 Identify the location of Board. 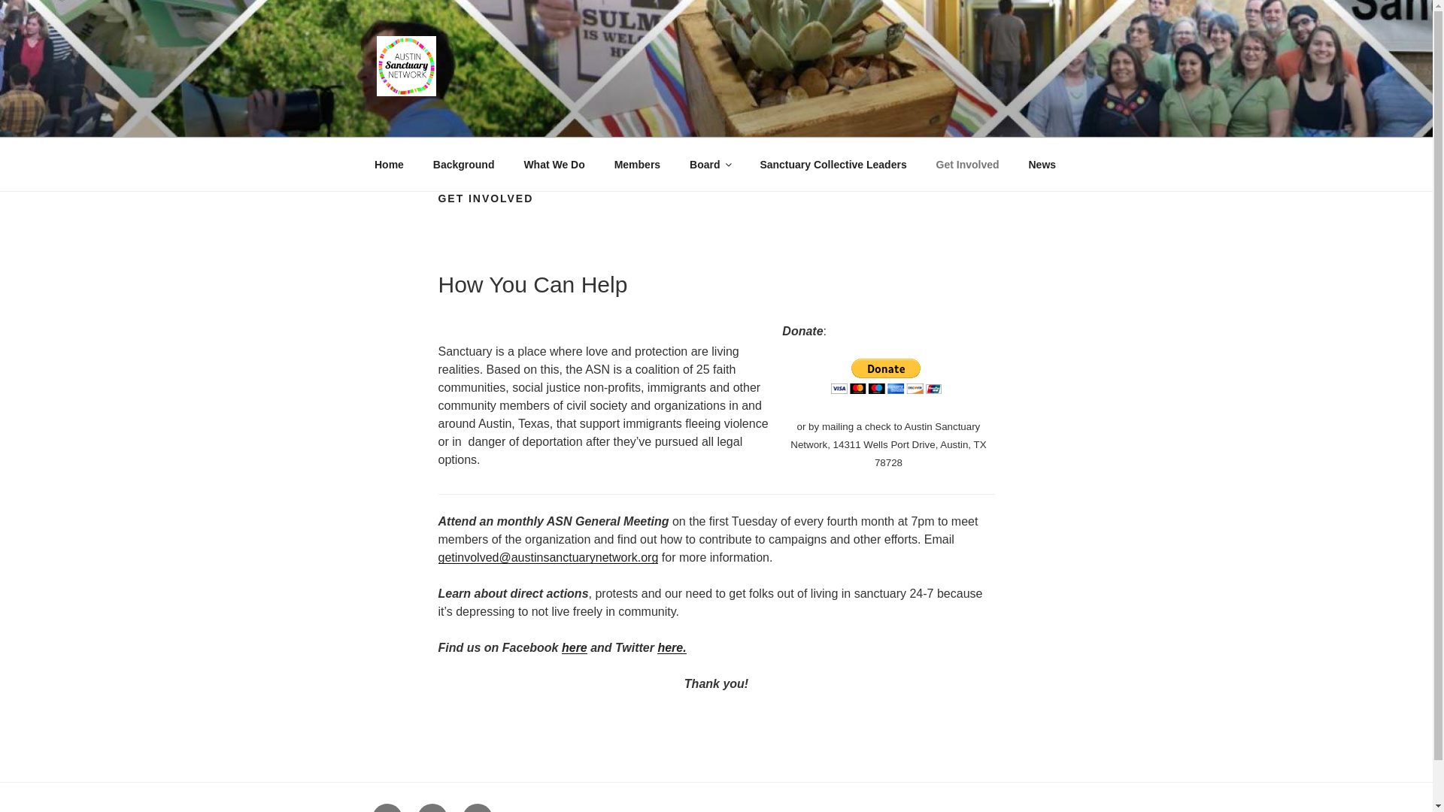
(710, 164).